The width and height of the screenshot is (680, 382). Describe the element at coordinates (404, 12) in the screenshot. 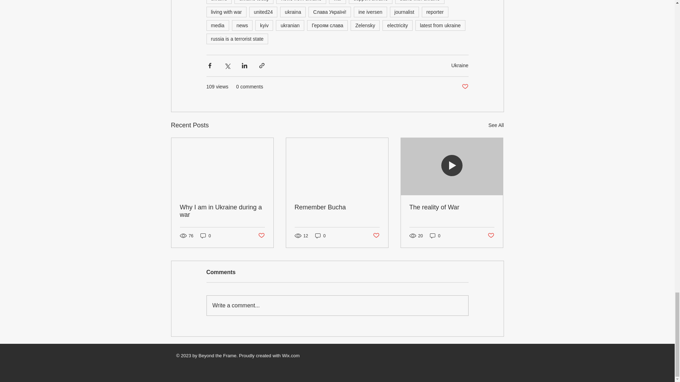

I see `journalist` at that location.